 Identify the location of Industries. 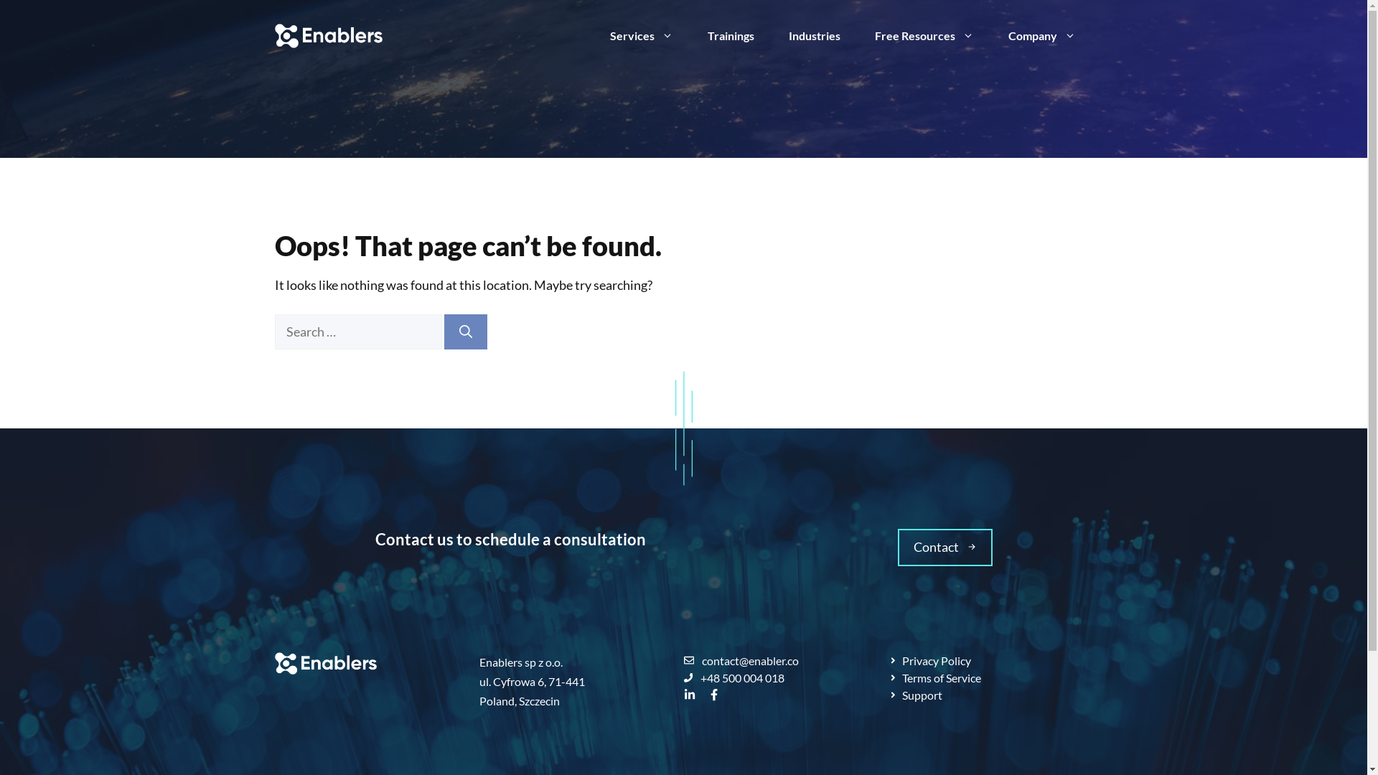
(814, 36).